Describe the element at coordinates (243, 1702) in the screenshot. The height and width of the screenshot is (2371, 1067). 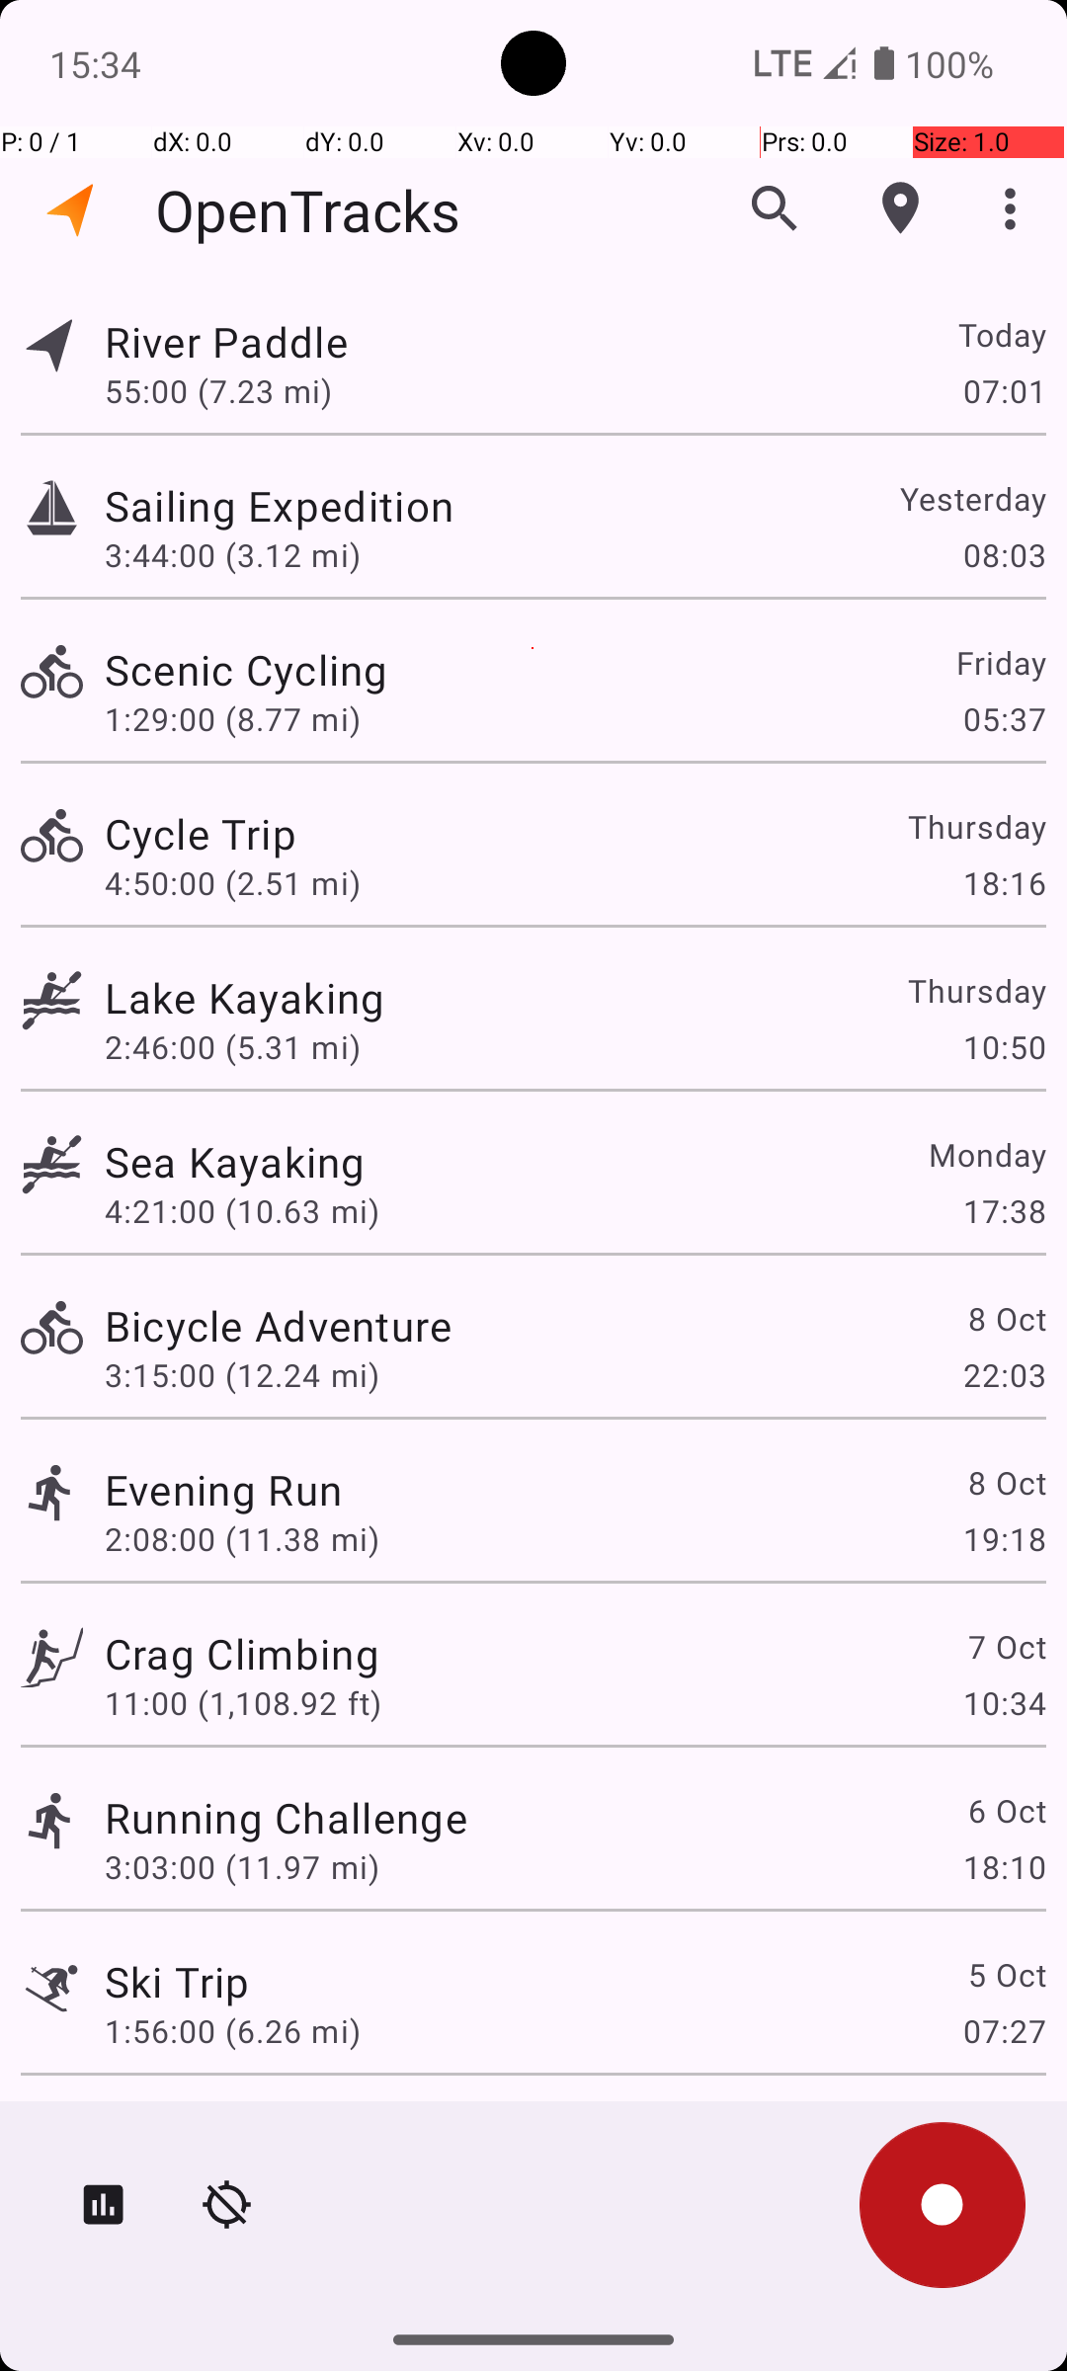
I see `11:00 (1,108.92 ft)` at that location.